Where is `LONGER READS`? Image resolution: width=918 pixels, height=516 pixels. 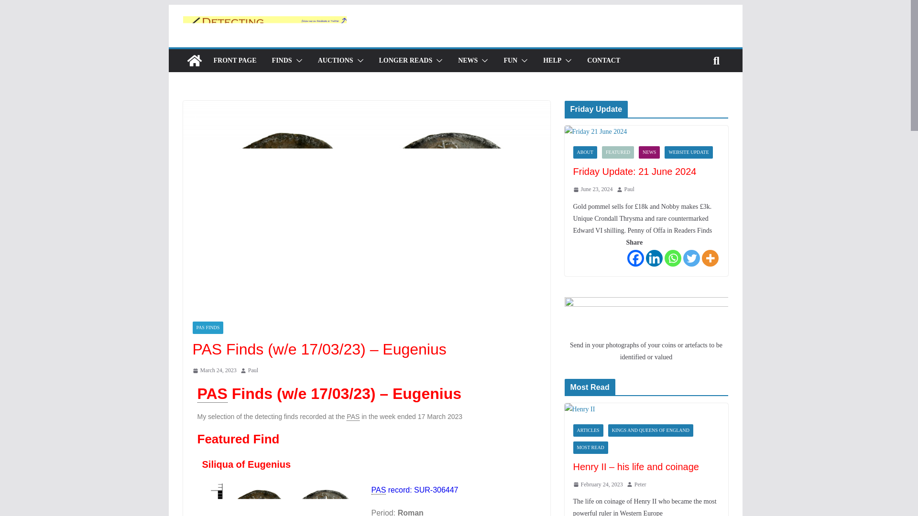 LONGER READS is located at coordinates (405, 61).